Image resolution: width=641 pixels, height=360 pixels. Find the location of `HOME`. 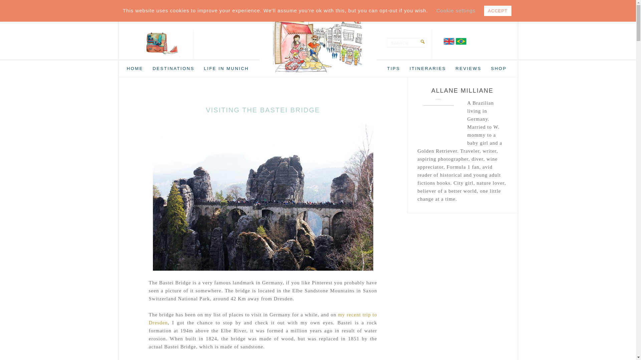

HOME is located at coordinates (135, 69).